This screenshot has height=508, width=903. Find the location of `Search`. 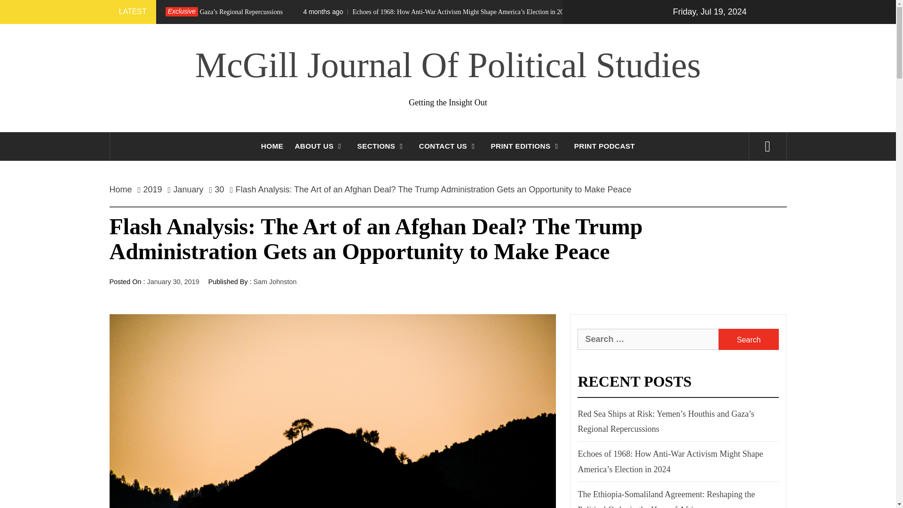

Search is located at coordinates (749, 339).